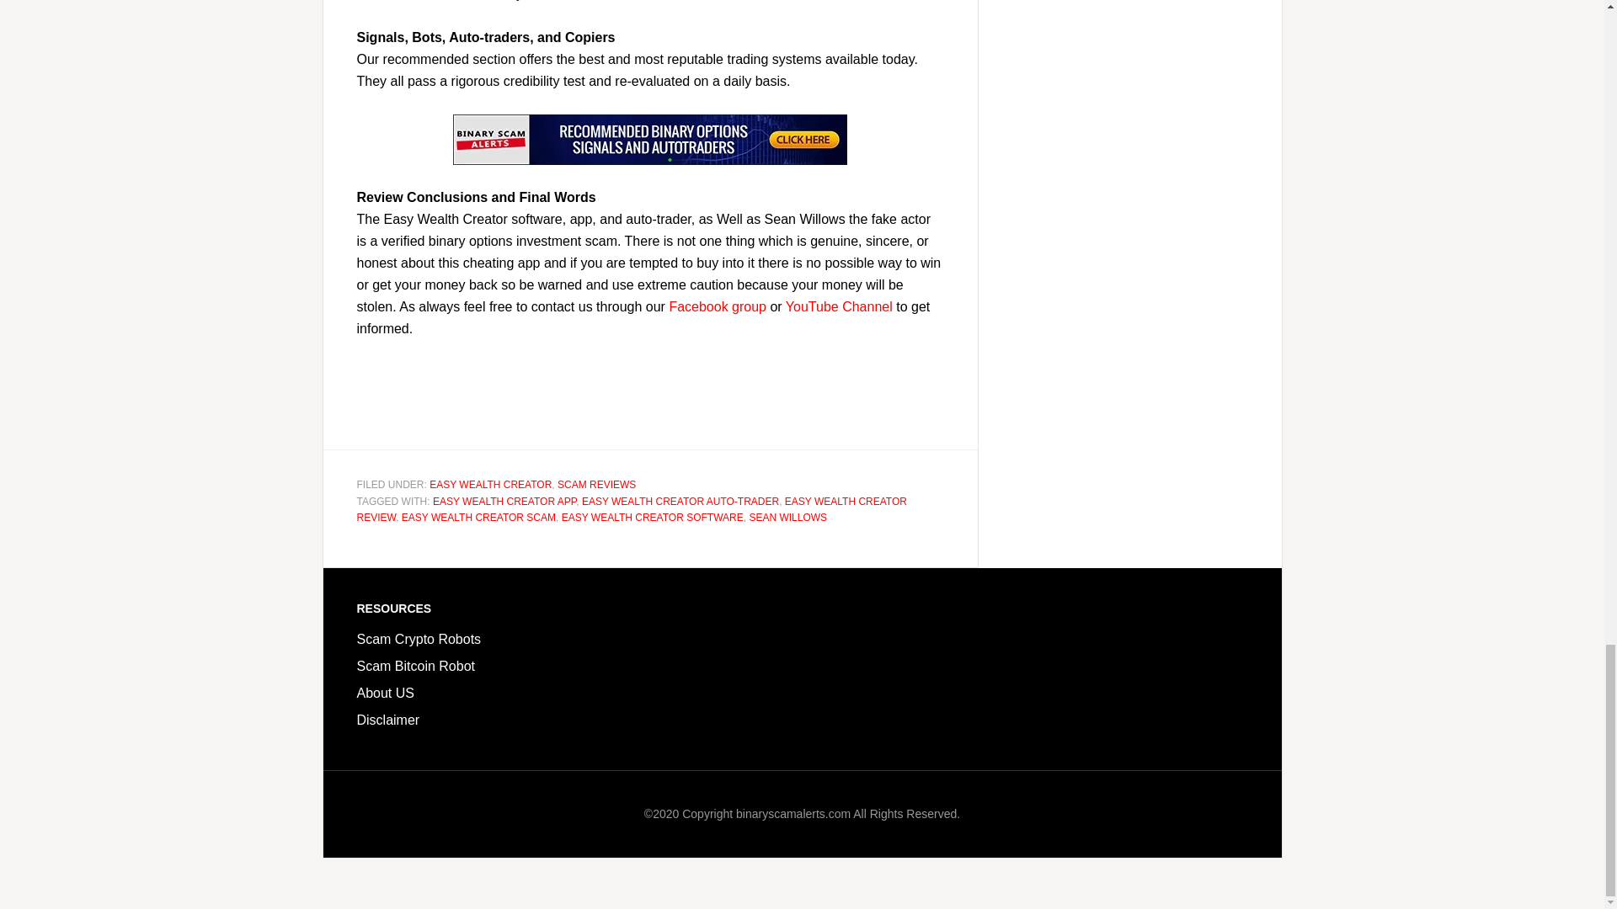  What do you see at coordinates (490, 485) in the screenshot?
I see `EASY WEALTH CREATOR` at bounding box center [490, 485].